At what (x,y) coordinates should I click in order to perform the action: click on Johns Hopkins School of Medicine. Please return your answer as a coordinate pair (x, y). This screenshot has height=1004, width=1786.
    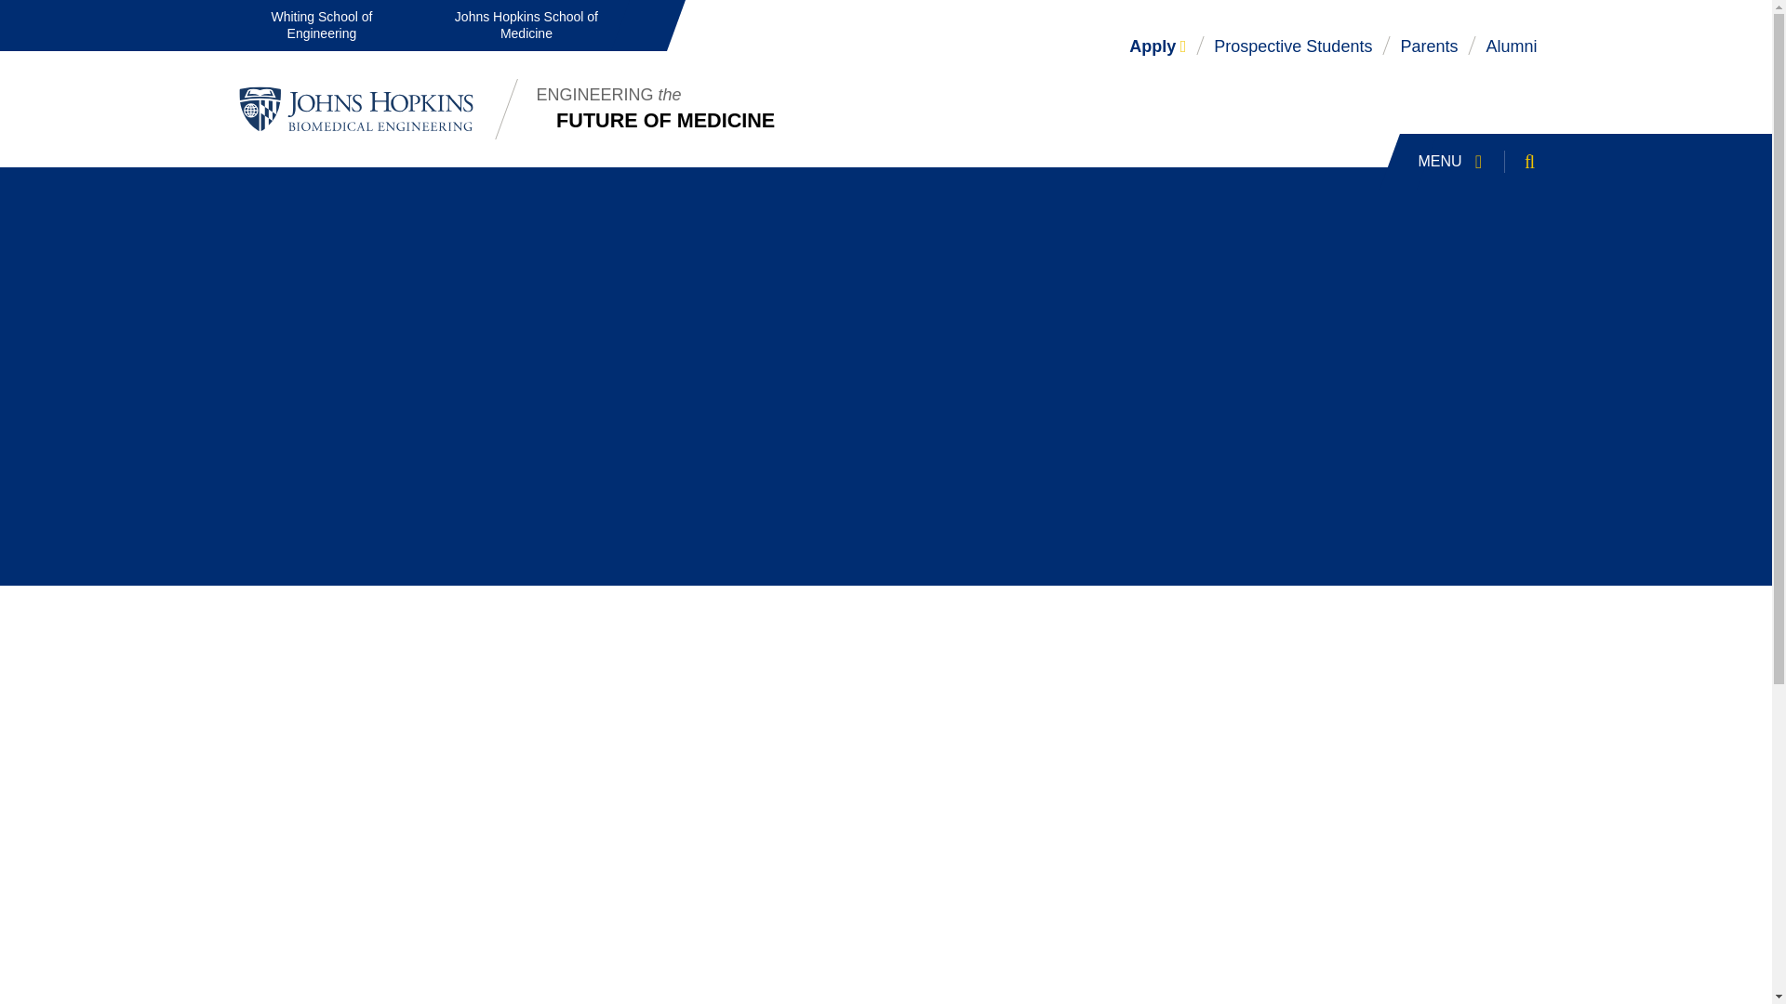
    Looking at the image, I should click on (526, 26).